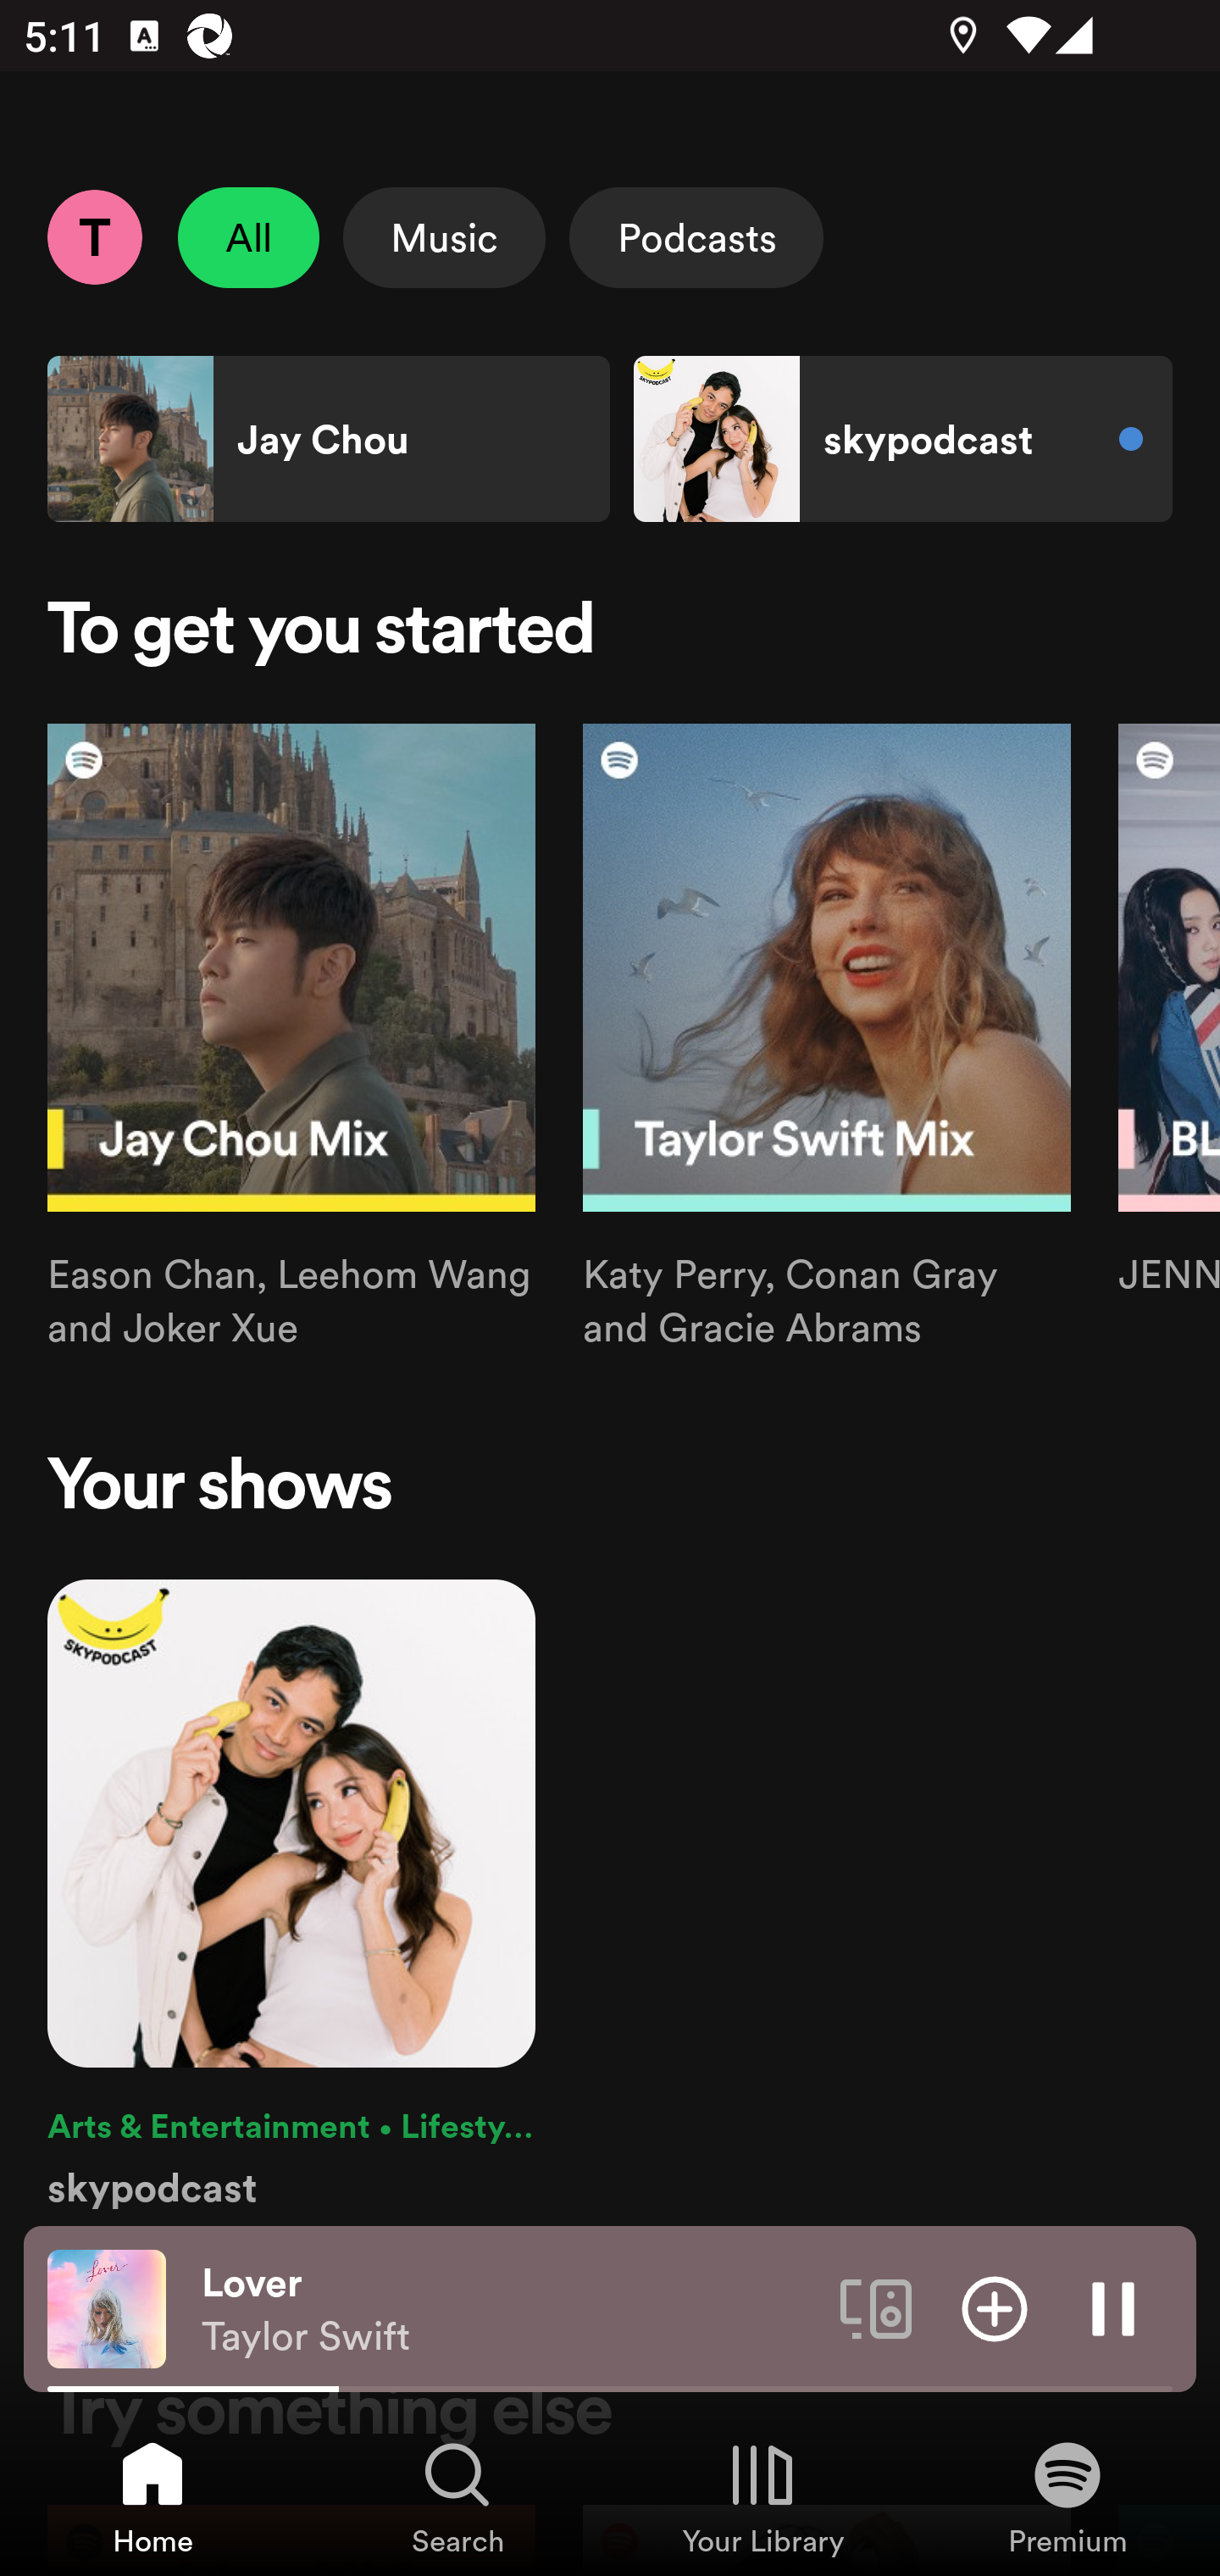 Image resolution: width=1220 pixels, height=2576 pixels. What do you see at coordinates (457, 2496) in the screenshot?
I see `Search, Tab 2 of 4 Search Search` at bounding box center [457, 2496].